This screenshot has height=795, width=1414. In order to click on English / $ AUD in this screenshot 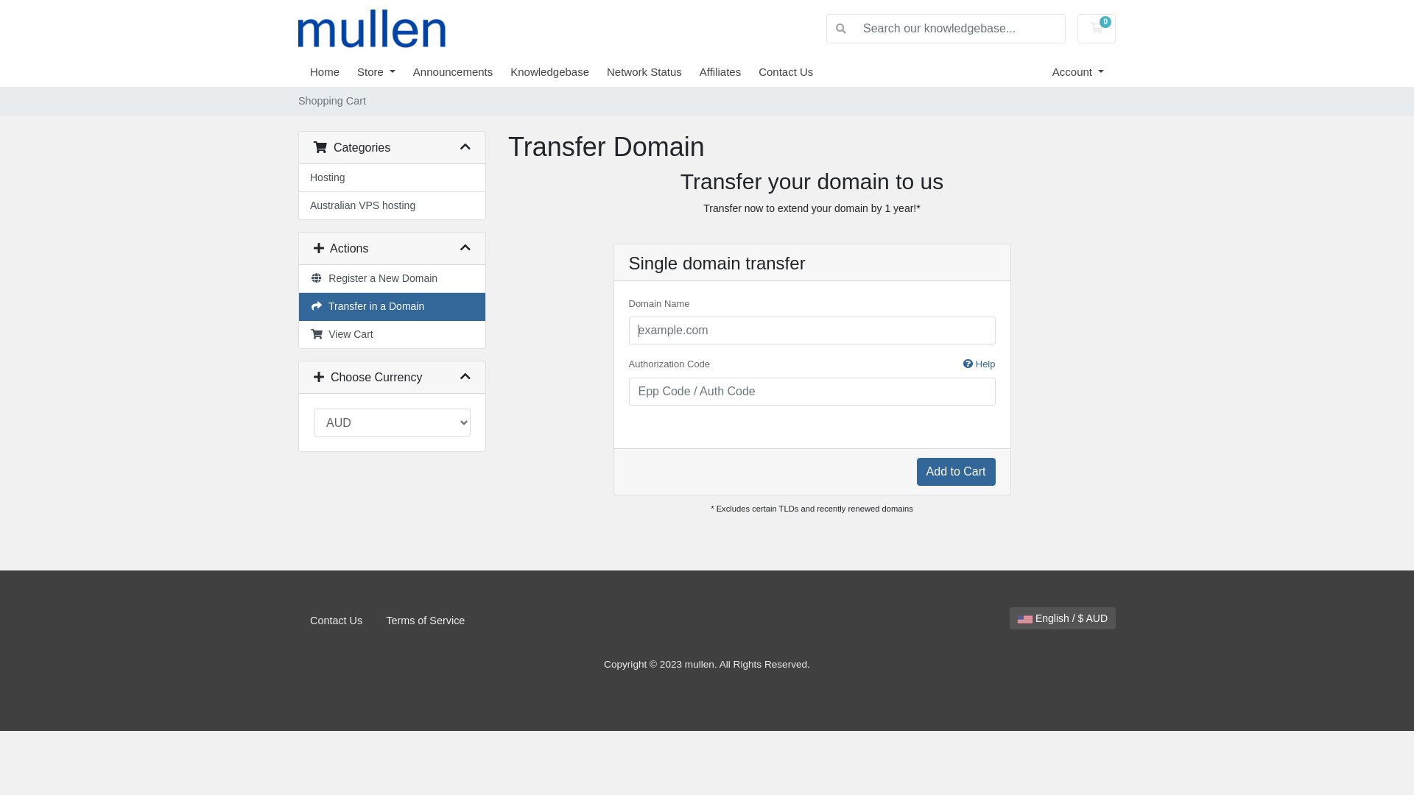, I will do `click(1063, 618)`.